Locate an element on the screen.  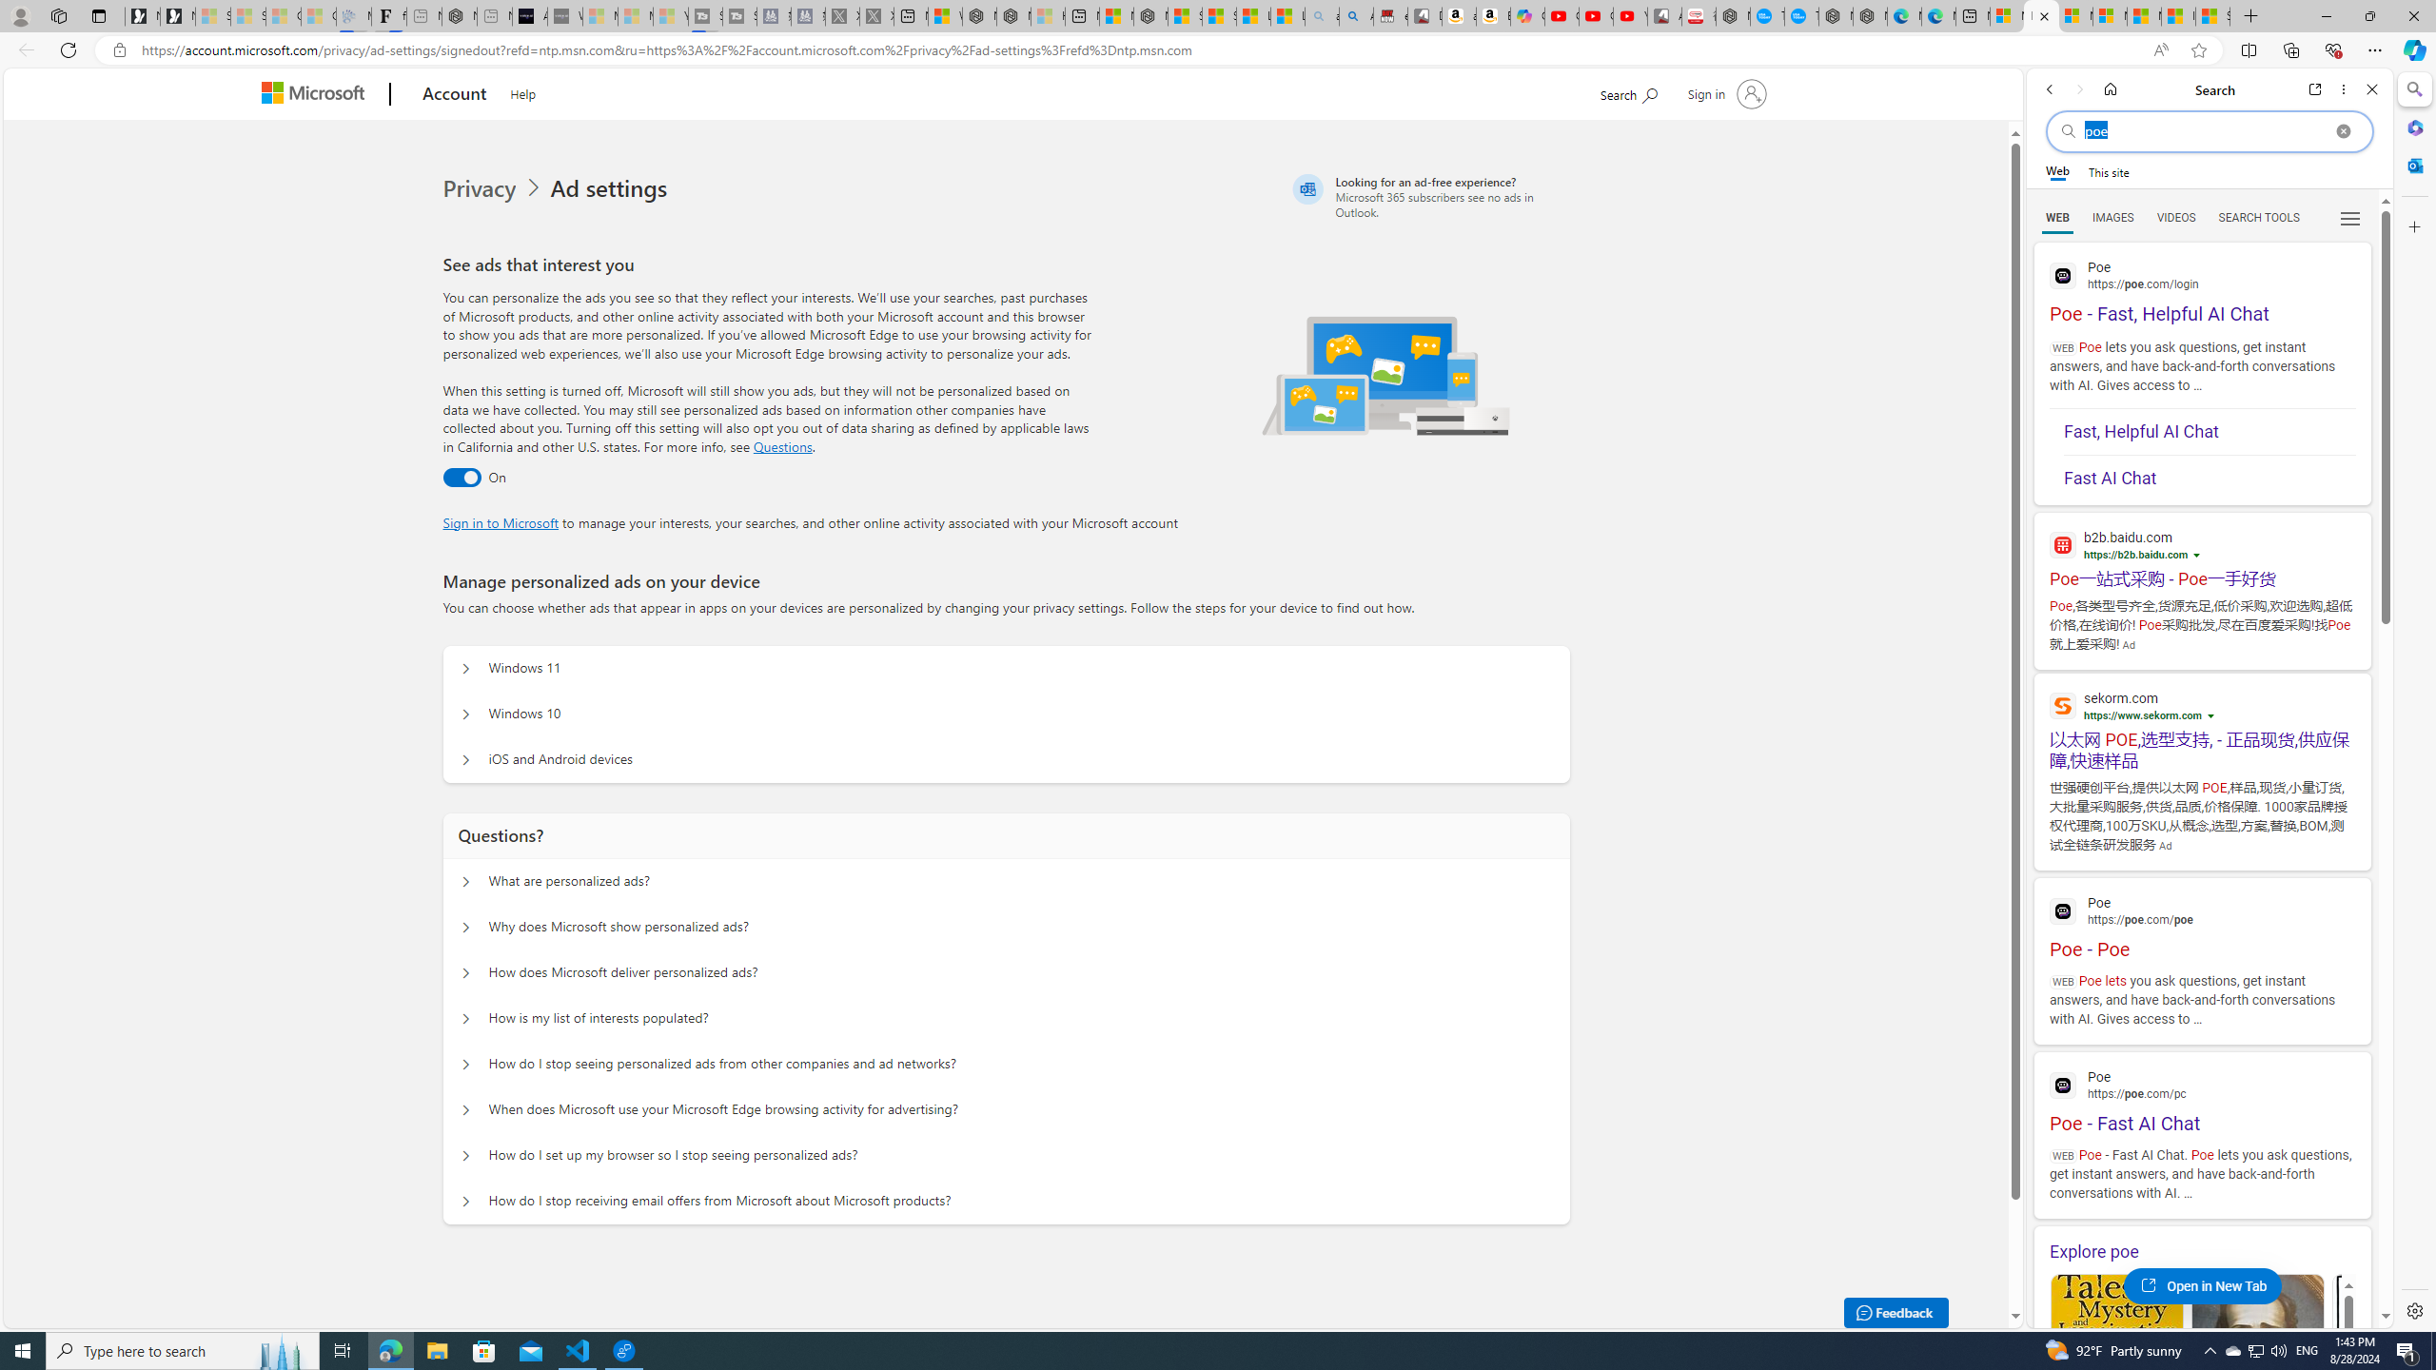
Web scope is located at coordinates (2058, 171).